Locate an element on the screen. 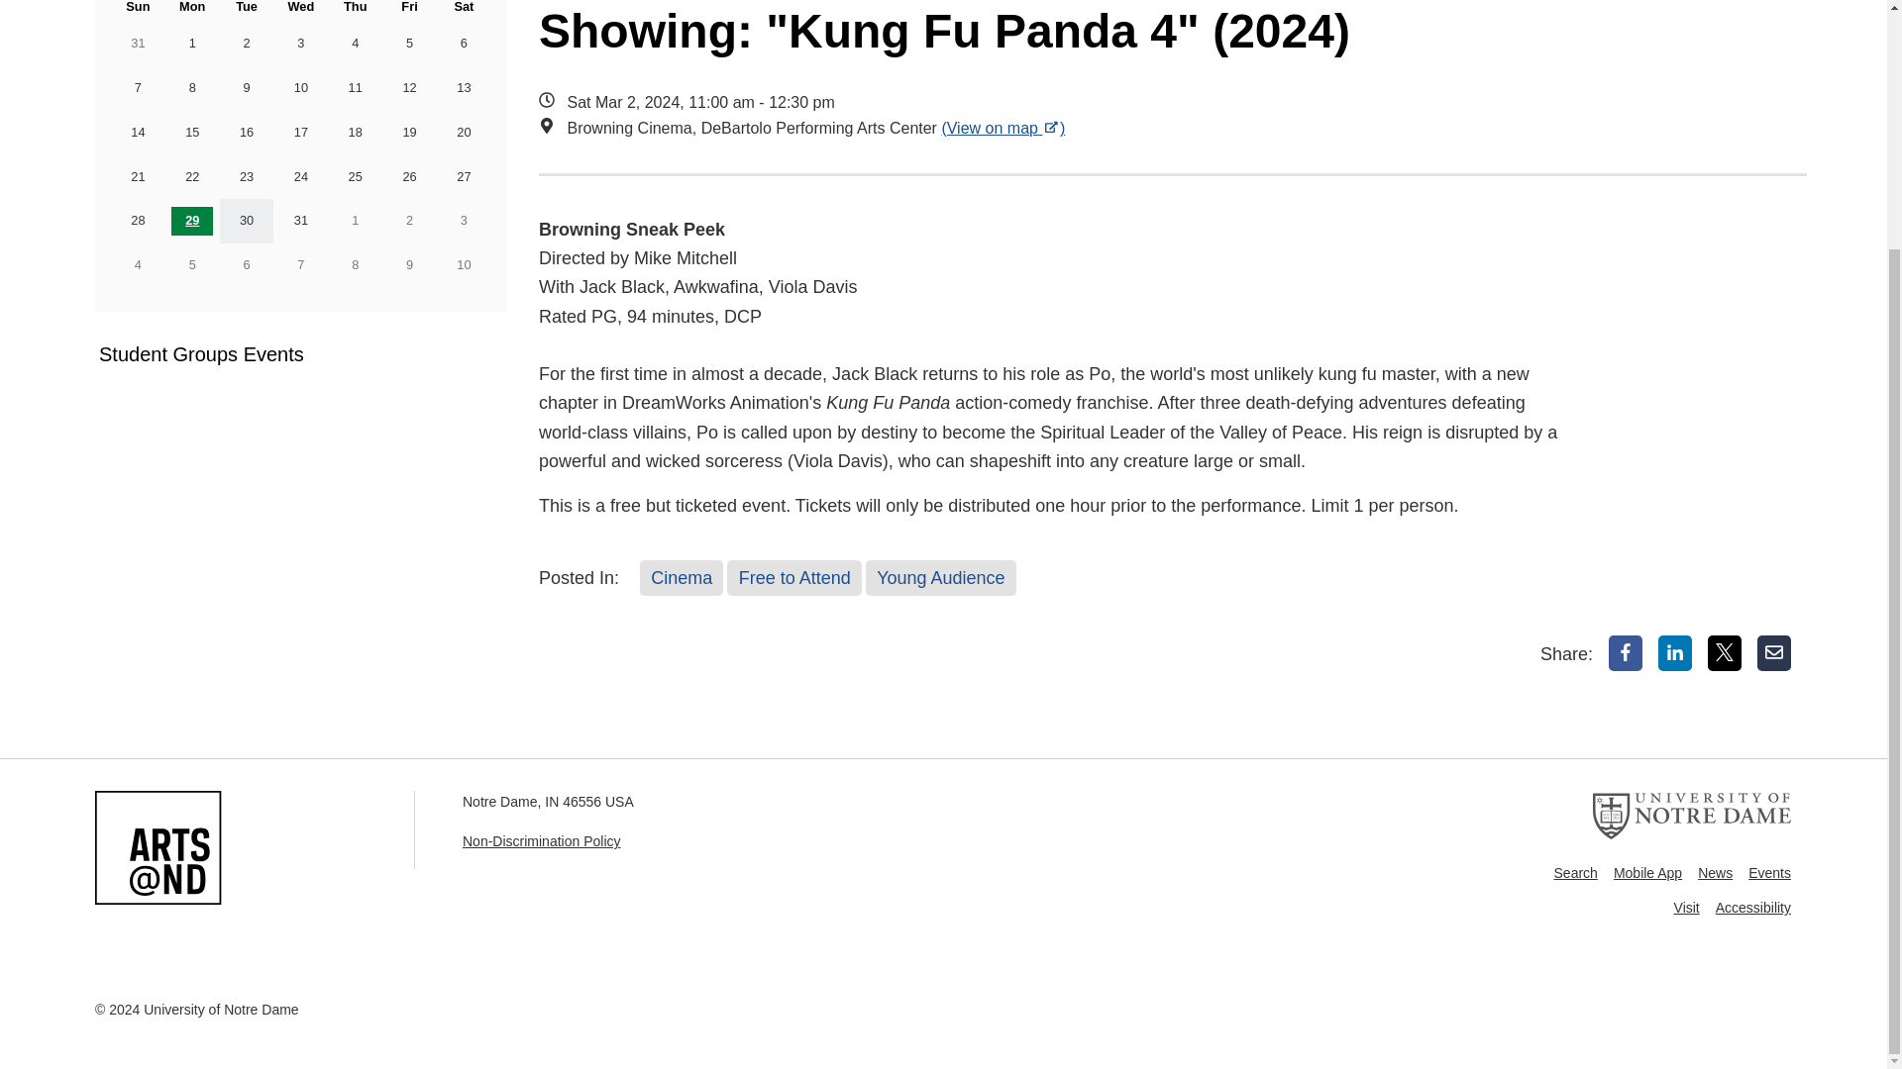  LinkedIn is located at coordinates (1675, 653).